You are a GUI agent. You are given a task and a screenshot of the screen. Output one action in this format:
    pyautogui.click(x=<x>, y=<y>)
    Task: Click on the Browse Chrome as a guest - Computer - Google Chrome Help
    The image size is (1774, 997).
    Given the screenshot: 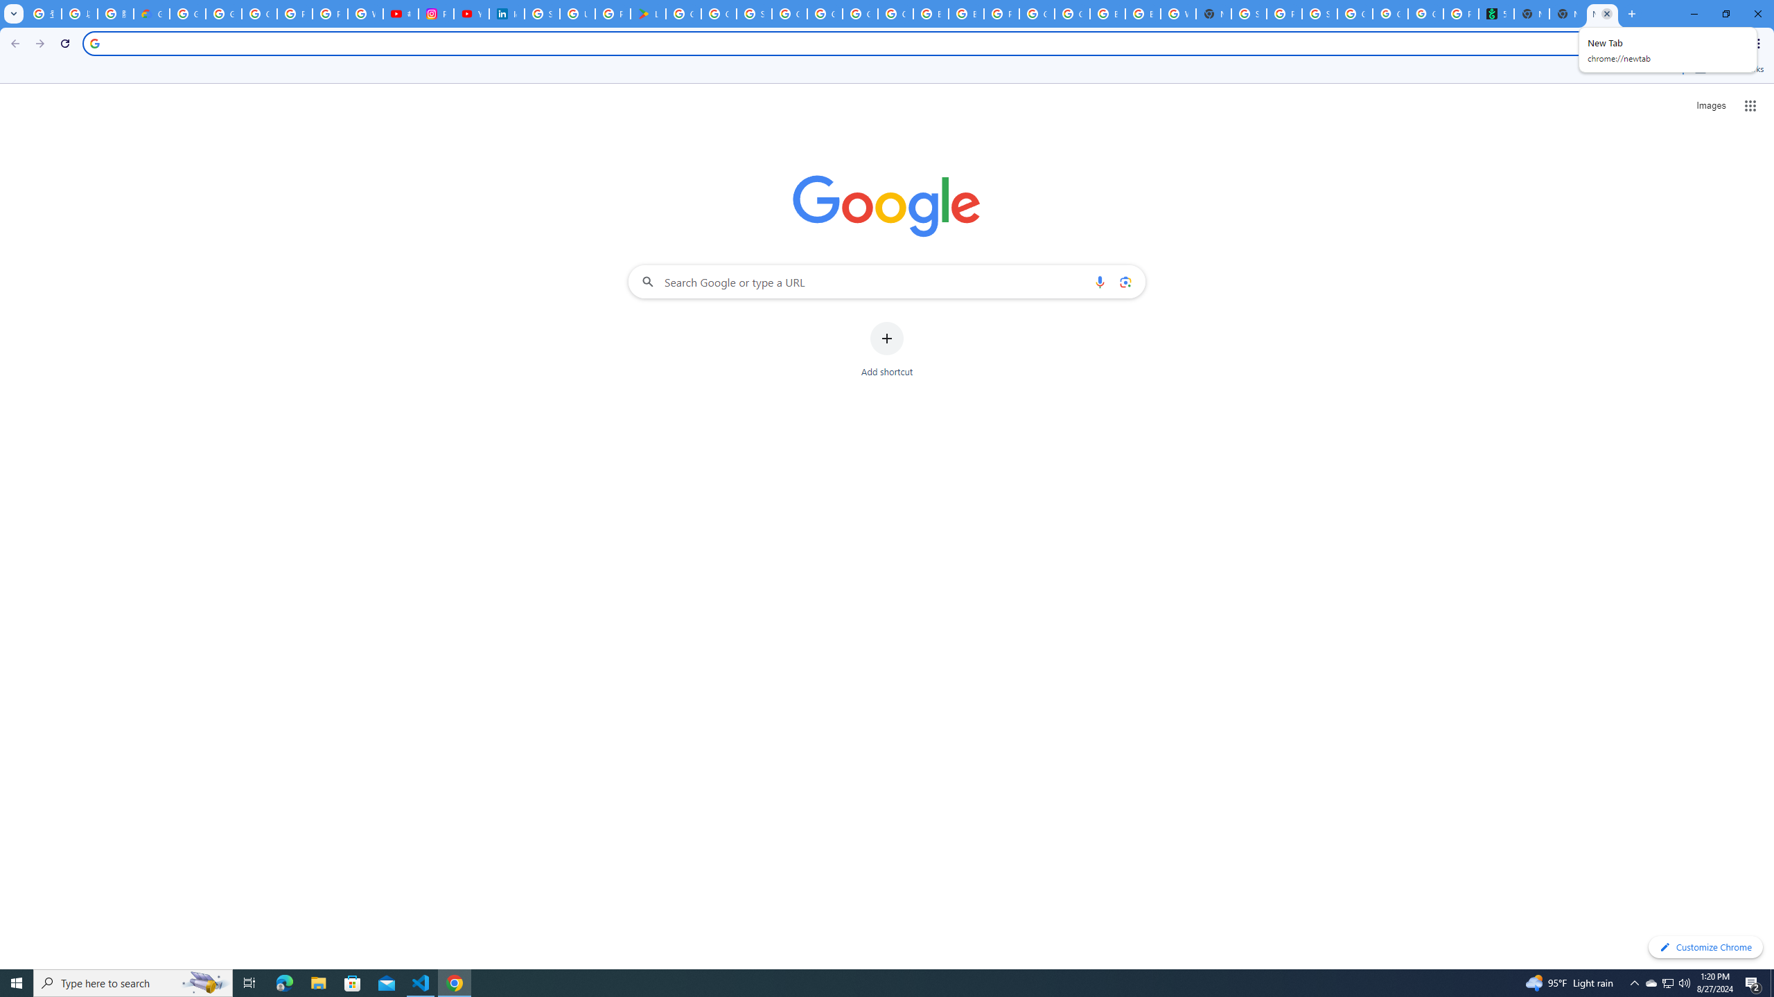 What is the action you would take?
    pyautogui.click(x=966, y=14)
    